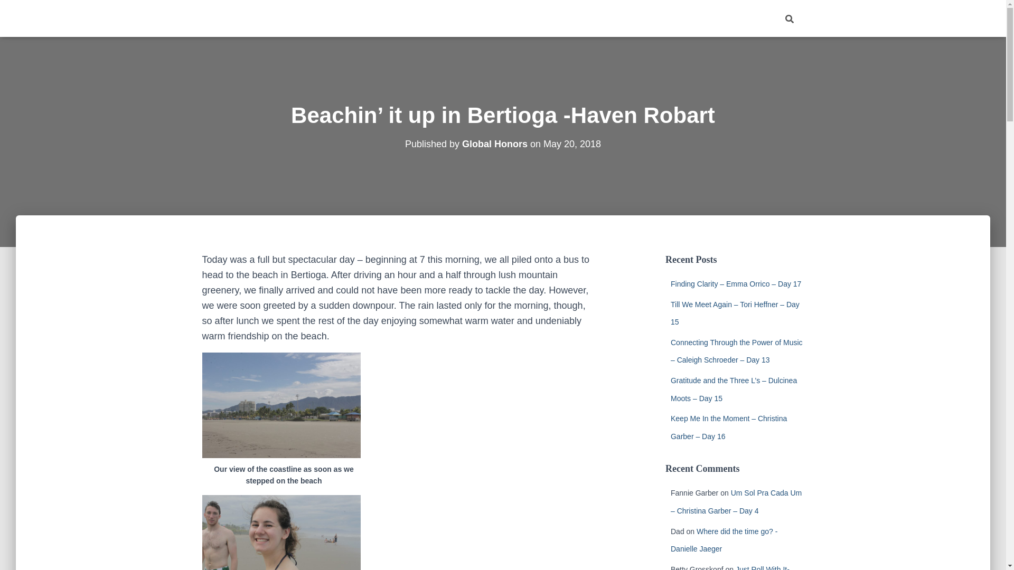  What do you see at coordinates (724, 18) in the screenshot?
I see `Home` at bounding box center [724, 18].